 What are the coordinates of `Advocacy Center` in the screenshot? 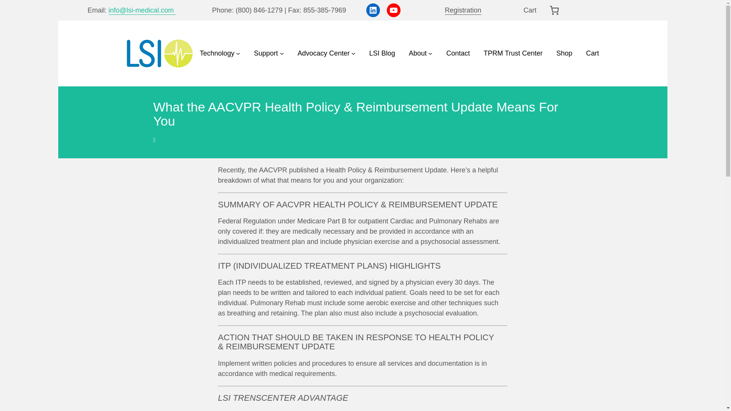 It's located at (326, 53).